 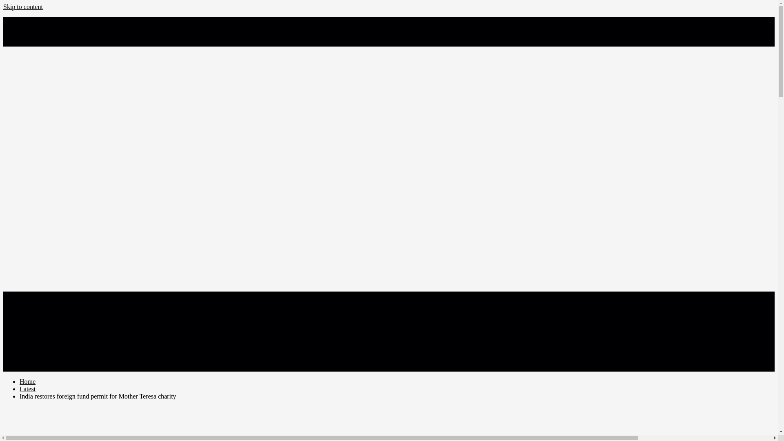 I want to click on Health, so click(x=28, y=331).